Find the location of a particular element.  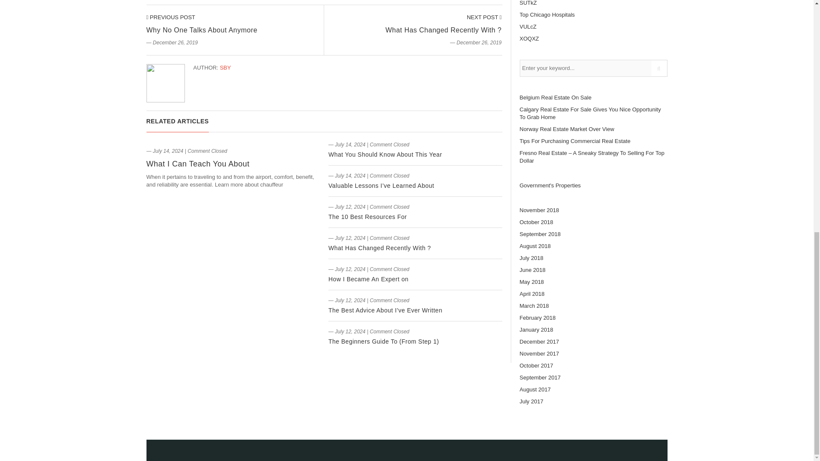

VULcZ is located at coordinates (527, 26).